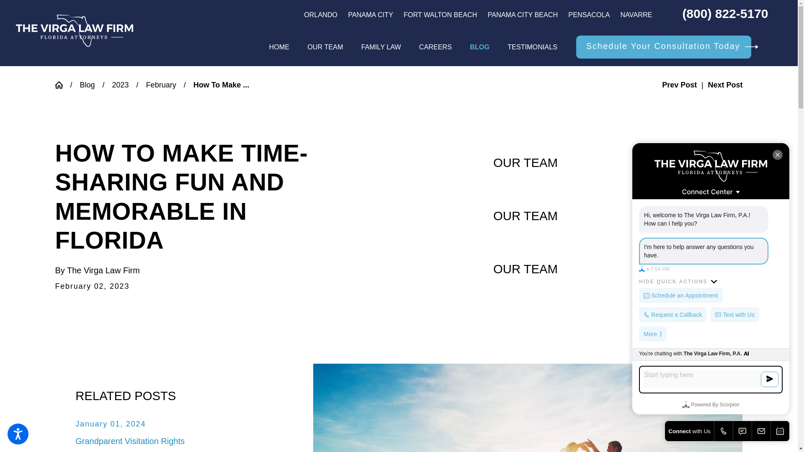 This screenshot has height=452, width=804. Describe the element at coordinates (589, 14) in the screenshot. I see `PENSACOLA` at that location.